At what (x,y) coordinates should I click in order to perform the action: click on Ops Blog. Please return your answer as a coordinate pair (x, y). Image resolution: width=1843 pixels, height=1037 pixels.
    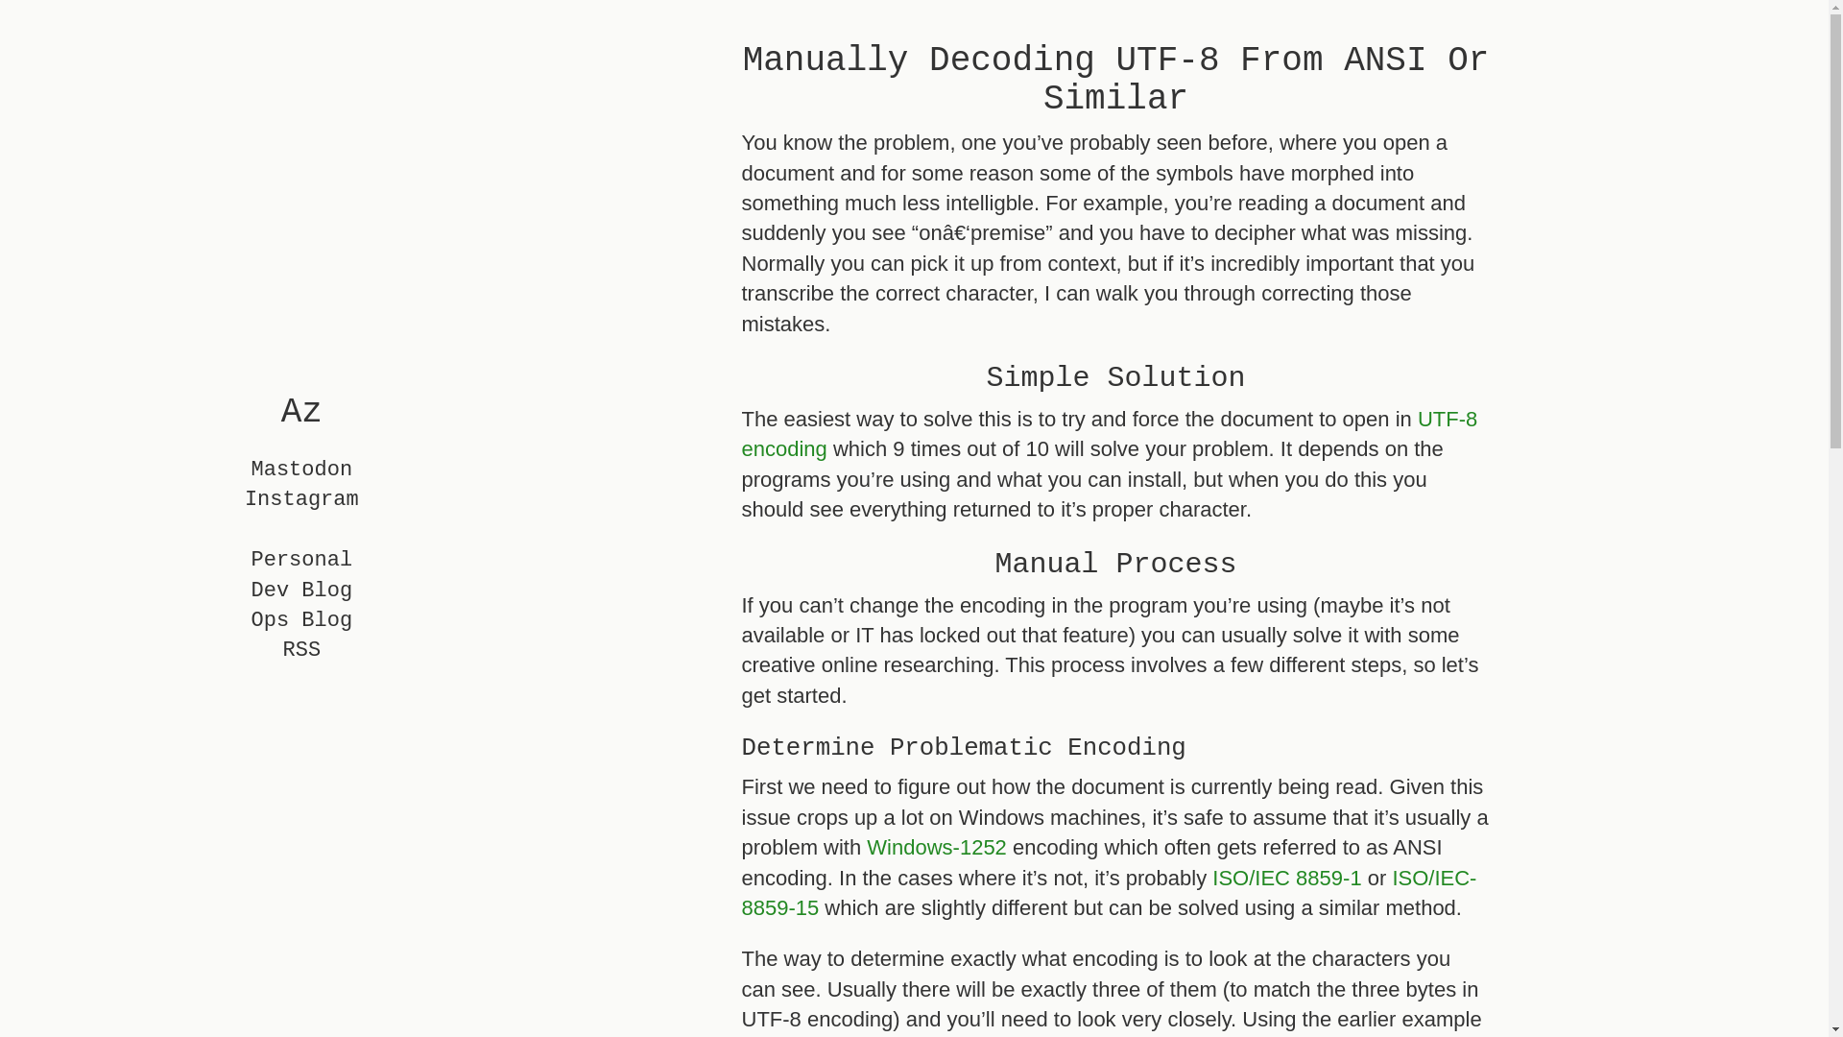
    Looking at the image, I should click on (301, 620).